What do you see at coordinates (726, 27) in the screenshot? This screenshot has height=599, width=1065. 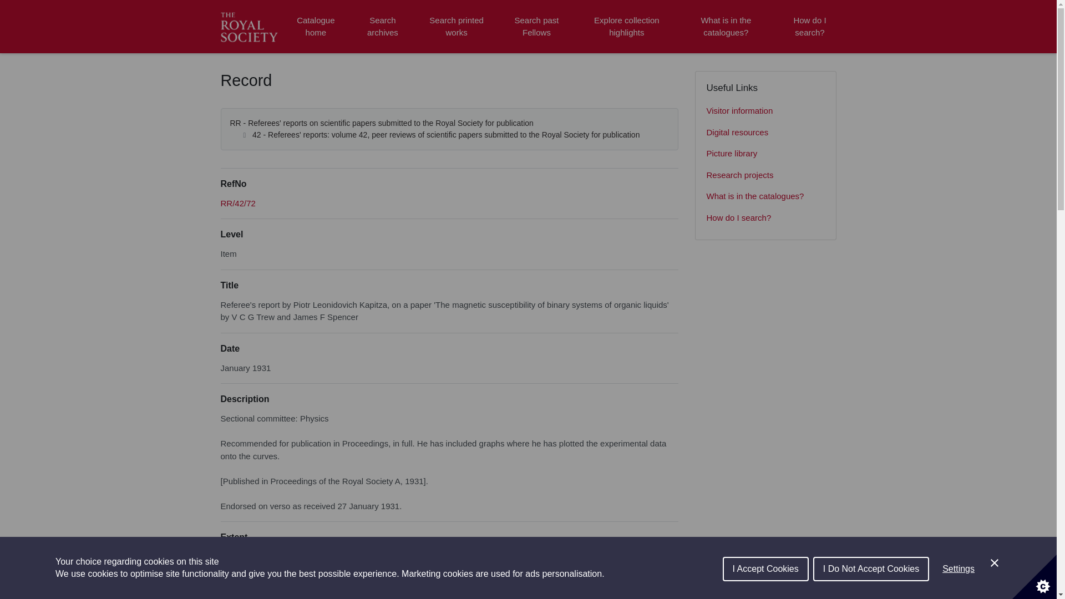 I see `What is in the catalogues?` at bounding box center [726, 27].